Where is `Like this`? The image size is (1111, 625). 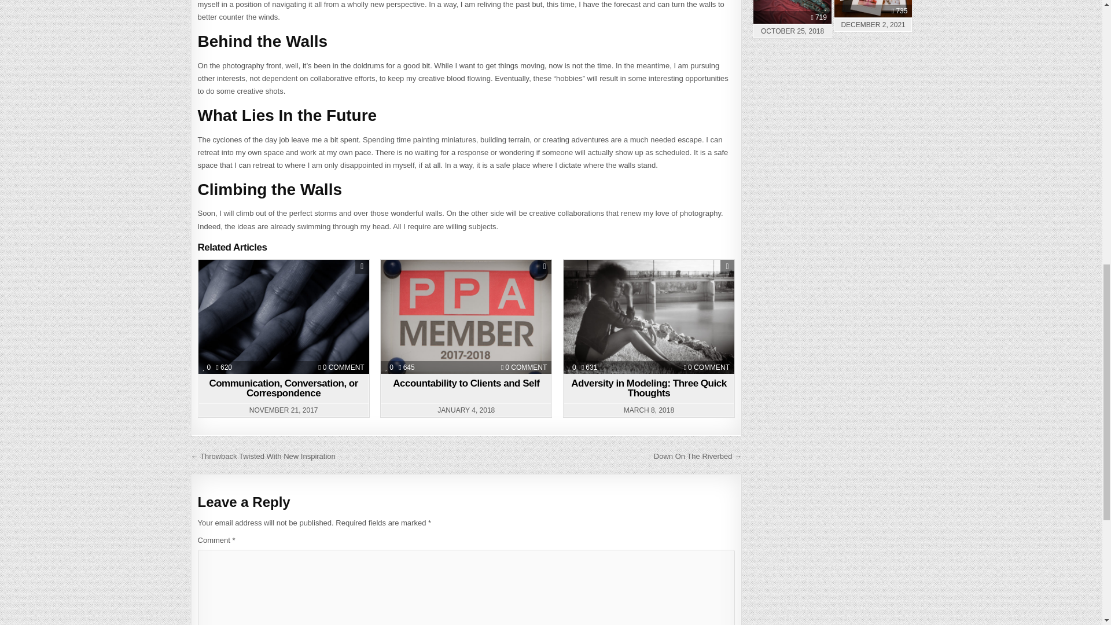
Like this is located at coordinates (207, 367).